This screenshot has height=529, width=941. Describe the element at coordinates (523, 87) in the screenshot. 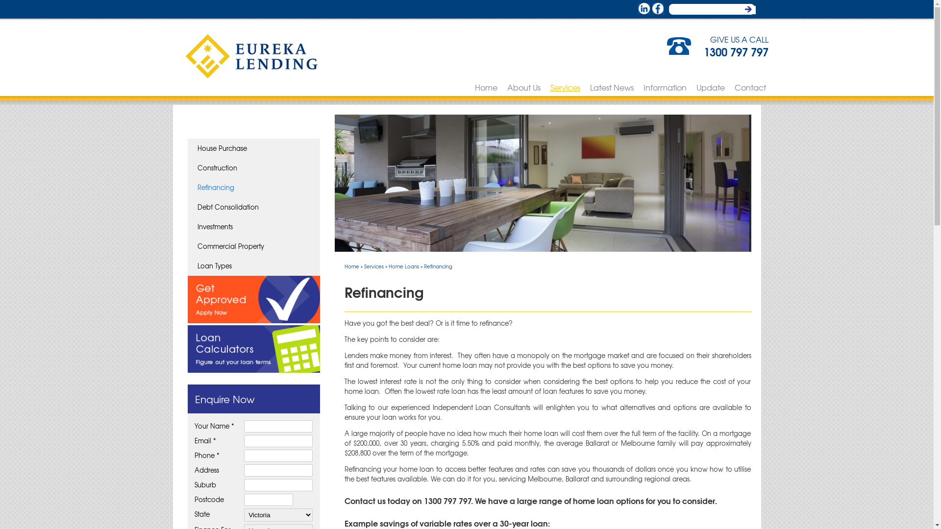

I see `About Us` at that location.